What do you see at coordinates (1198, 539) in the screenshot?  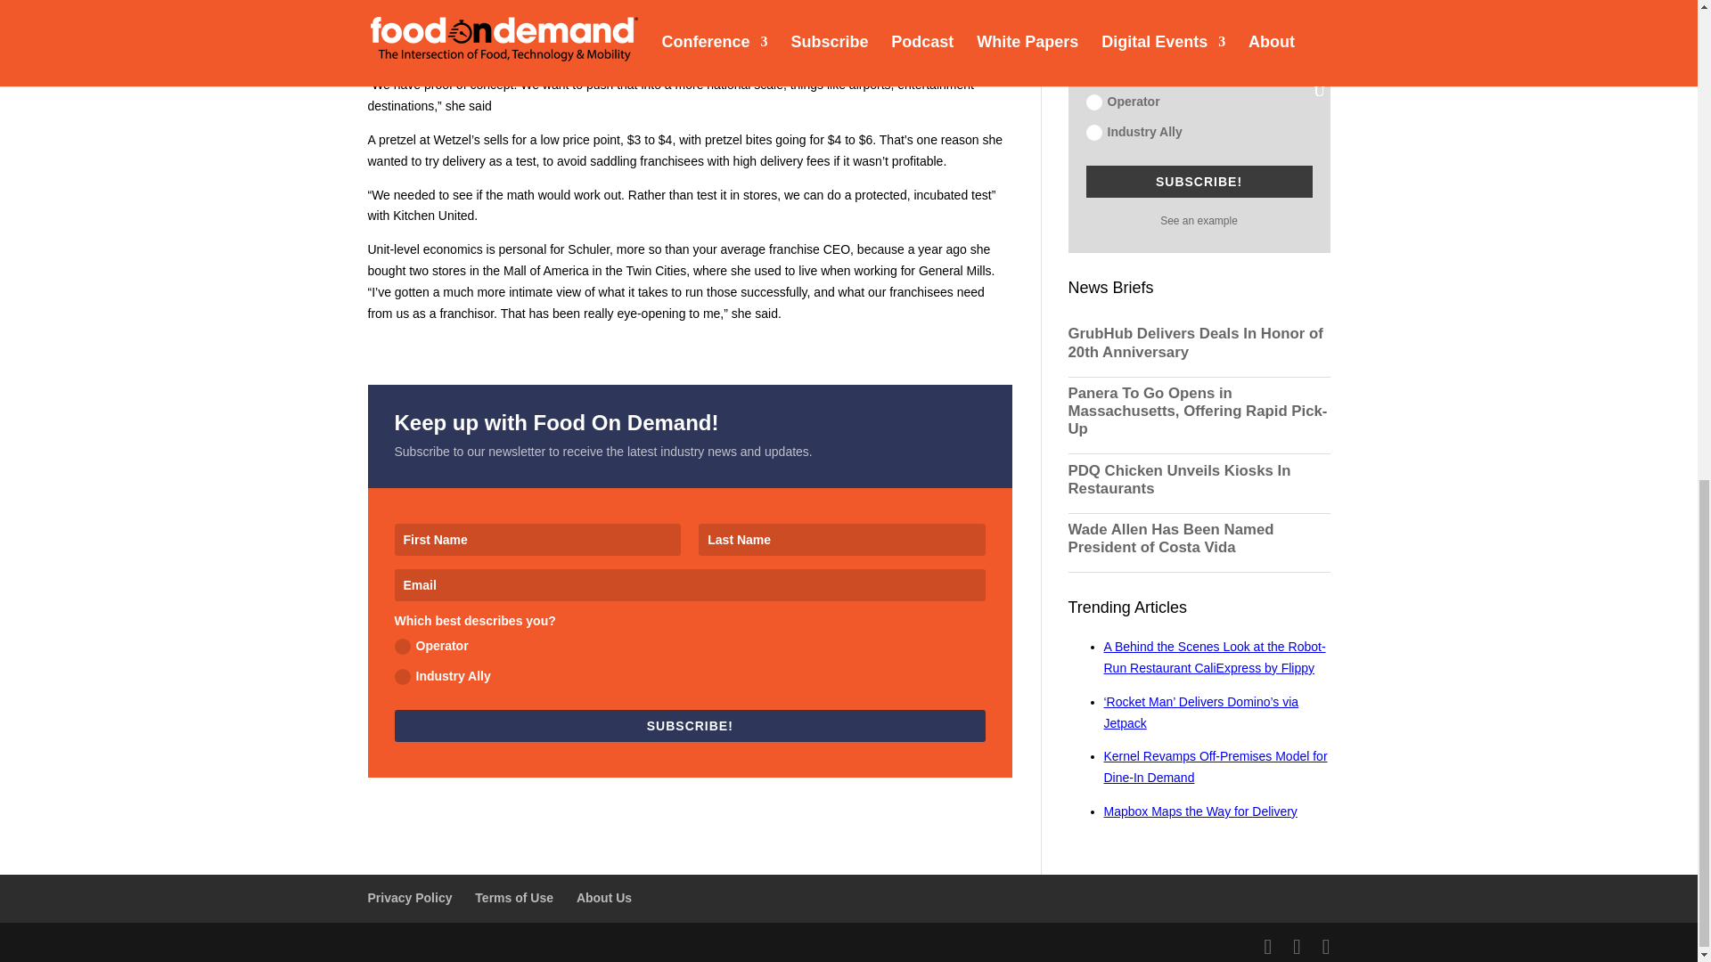 I see `Wade Allen Has Been Named President of Costa Vida` at bounding box center [1198, 539].